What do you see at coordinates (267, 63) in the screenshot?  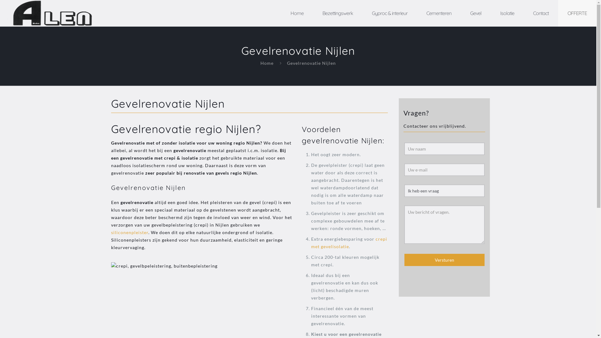 I see `Home` at bounding box center [267, 63].